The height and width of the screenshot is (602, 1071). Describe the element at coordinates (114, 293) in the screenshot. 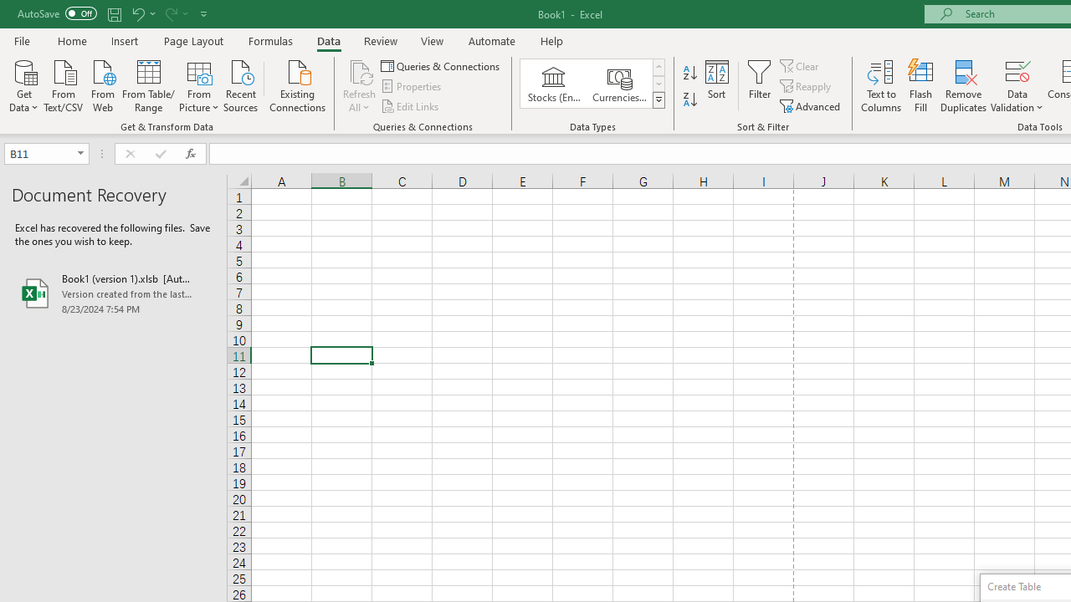

I see `Book1 (version 1).xlsb  [AutoRecovered]` at that location.